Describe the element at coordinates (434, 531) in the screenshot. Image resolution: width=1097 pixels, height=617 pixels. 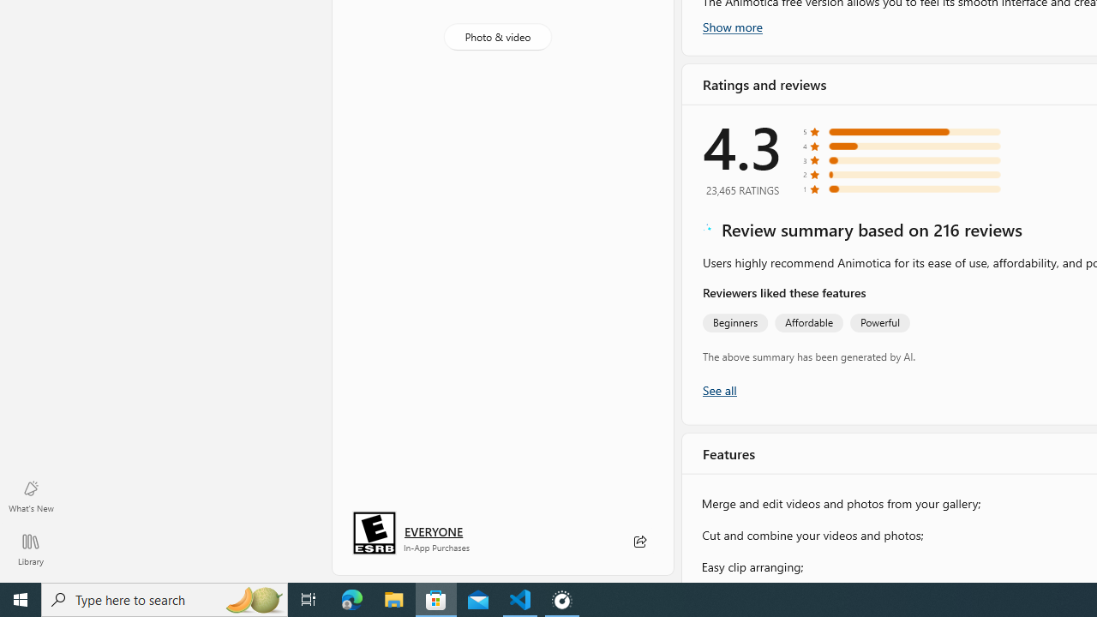
I see `Age rating: EVERYONE. Click for more information.` at that location.